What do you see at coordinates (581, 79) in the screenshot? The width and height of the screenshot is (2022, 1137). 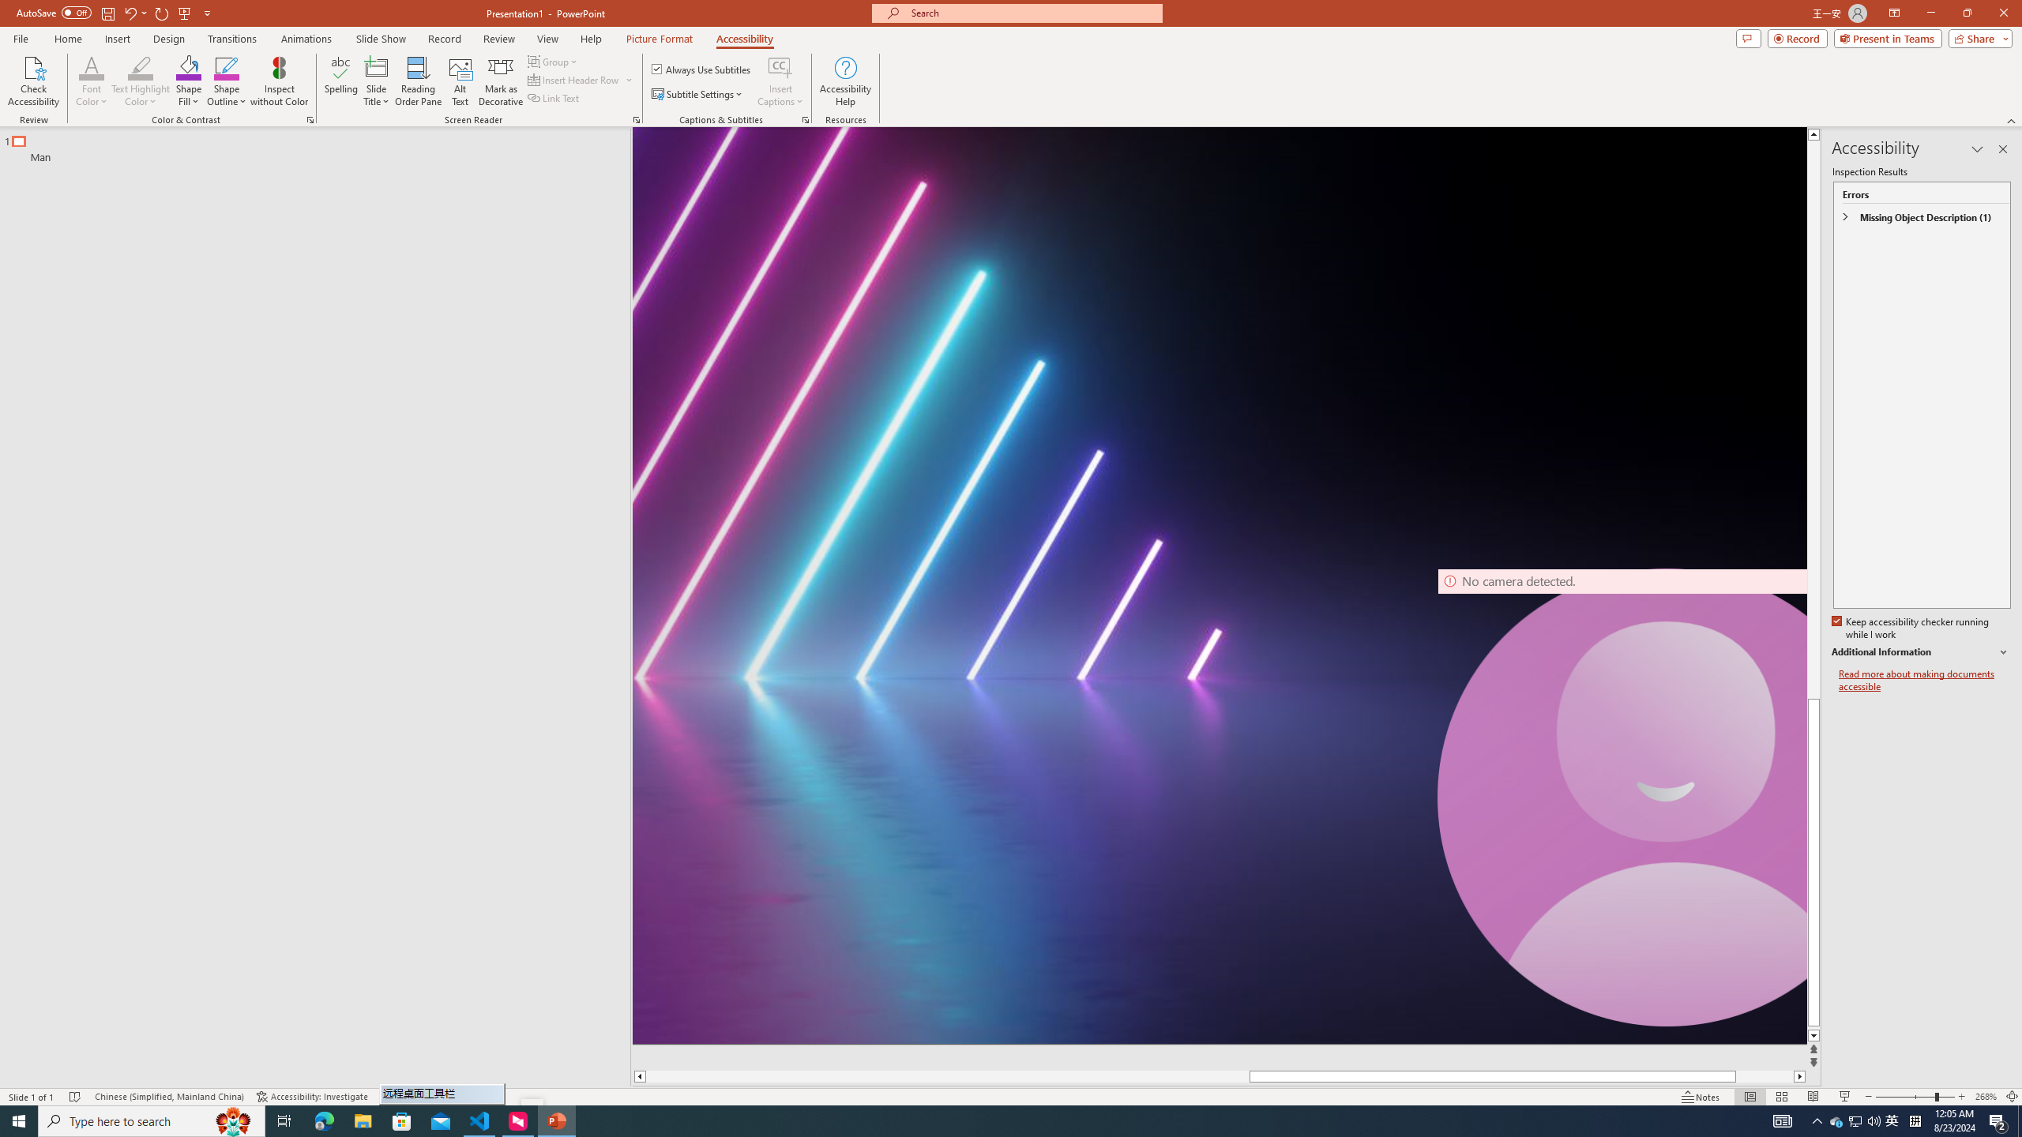 I see `Insert Header Row` at bounding box center [581, 79].